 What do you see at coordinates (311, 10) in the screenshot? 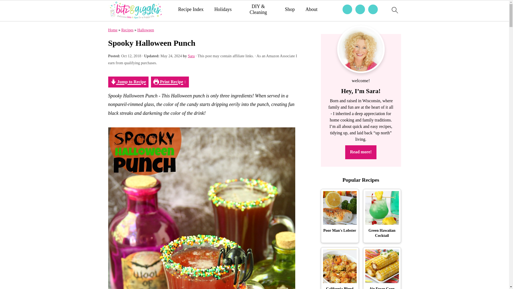
I see `About` at bounding box center [311, 10].